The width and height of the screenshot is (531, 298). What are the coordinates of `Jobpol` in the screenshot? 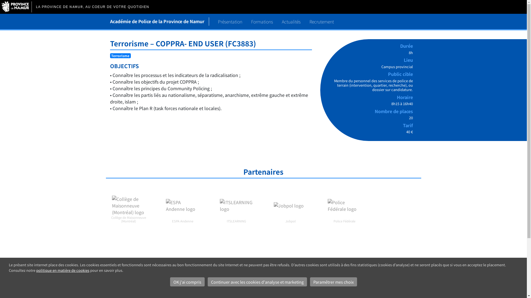 It's located at (290, 206).